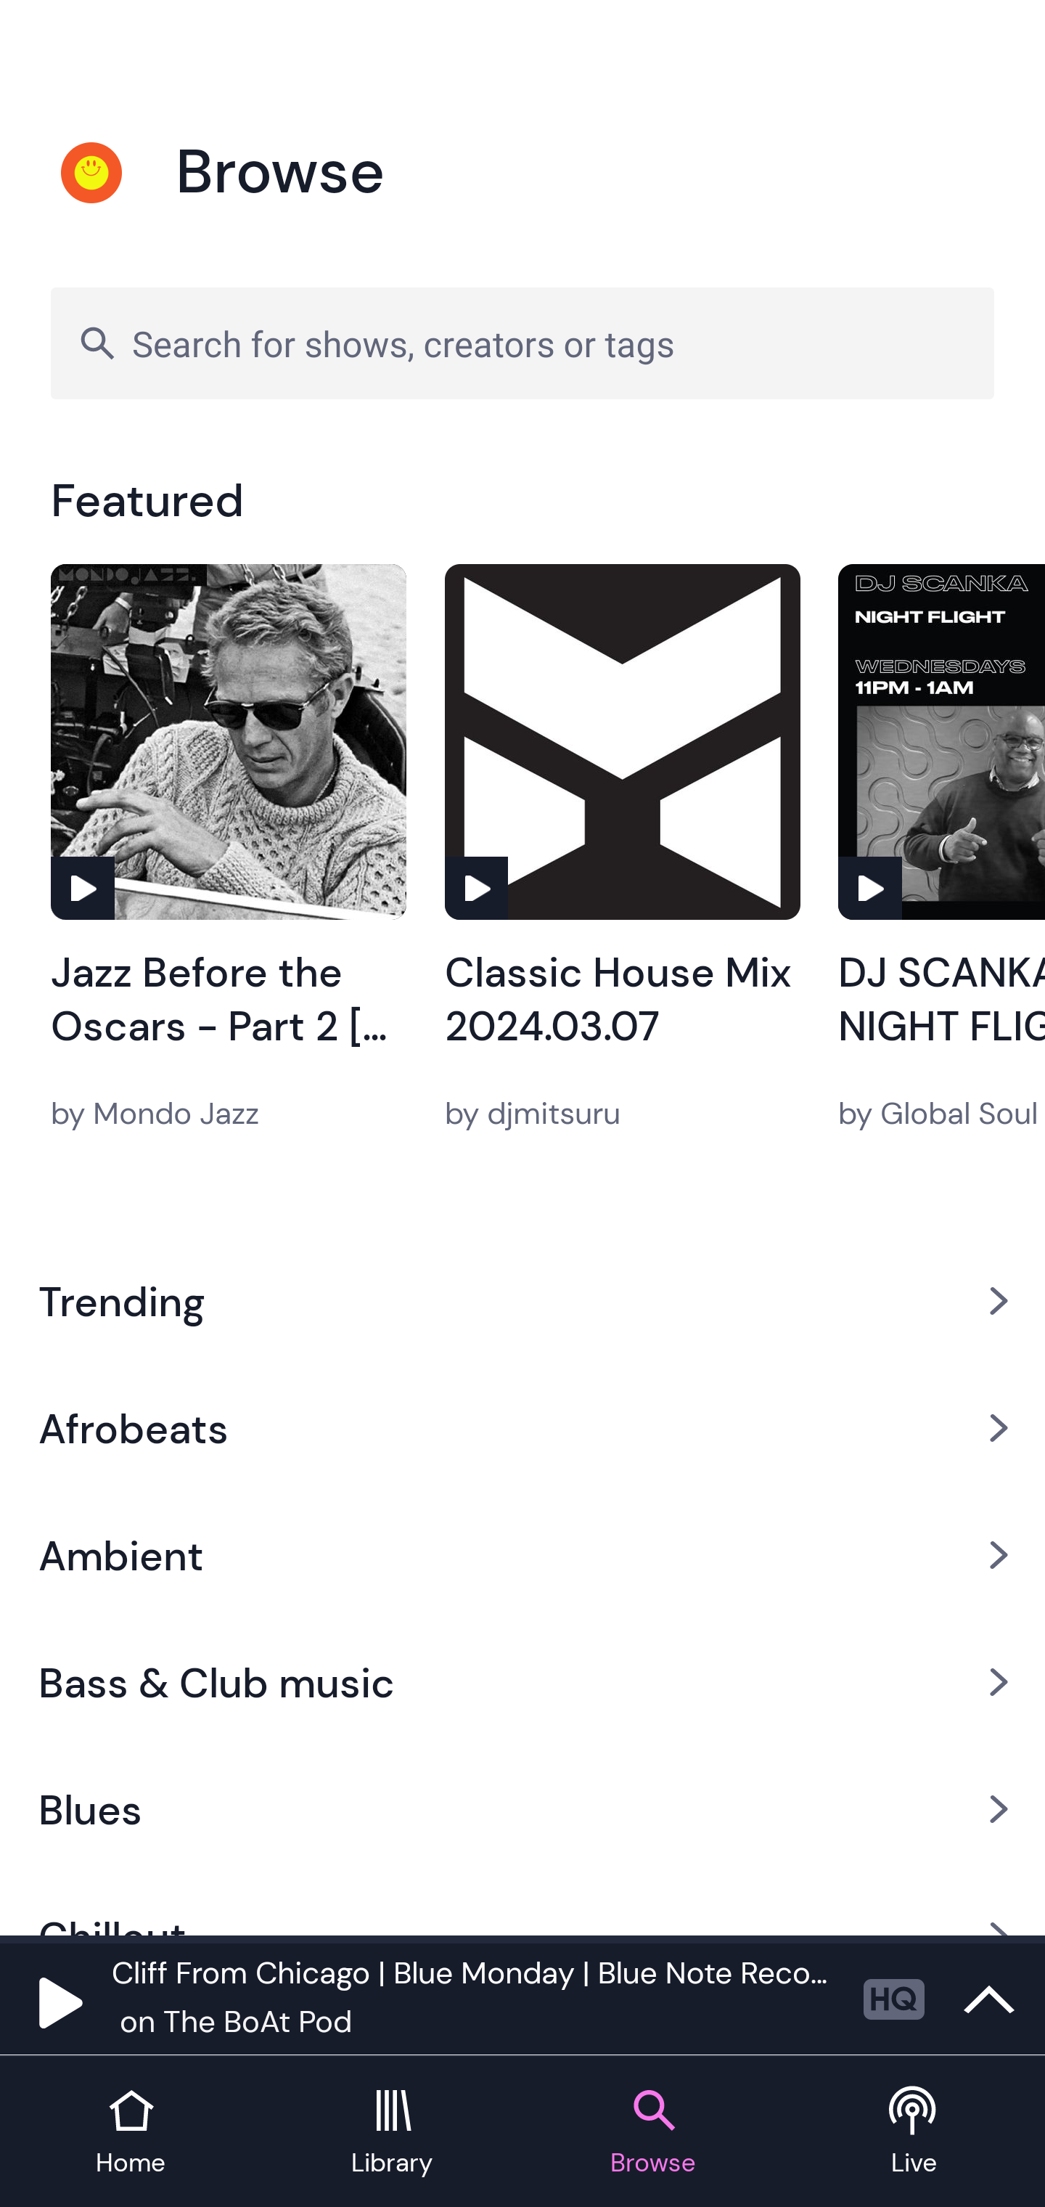  What do you see at coordinates (522, 1683) in the screenshot?
I see `Bass & Club music` at bounding box center [522, 1683].